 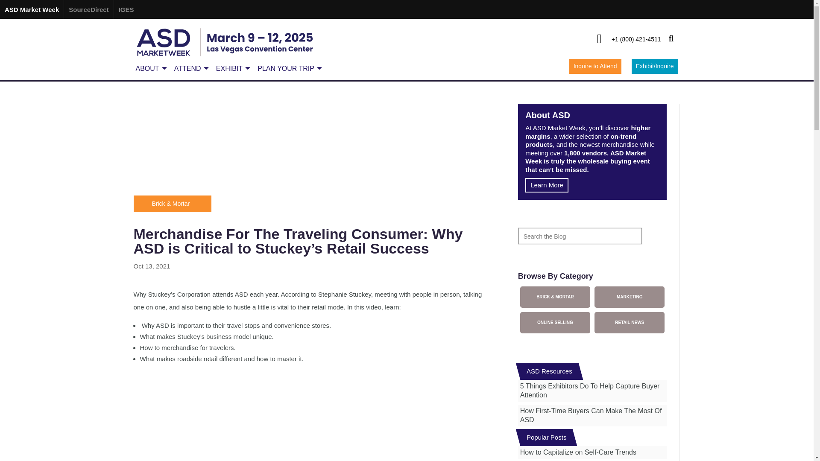 I want to click on PLAN YOUR TRIP, so click(x=288, y=68).